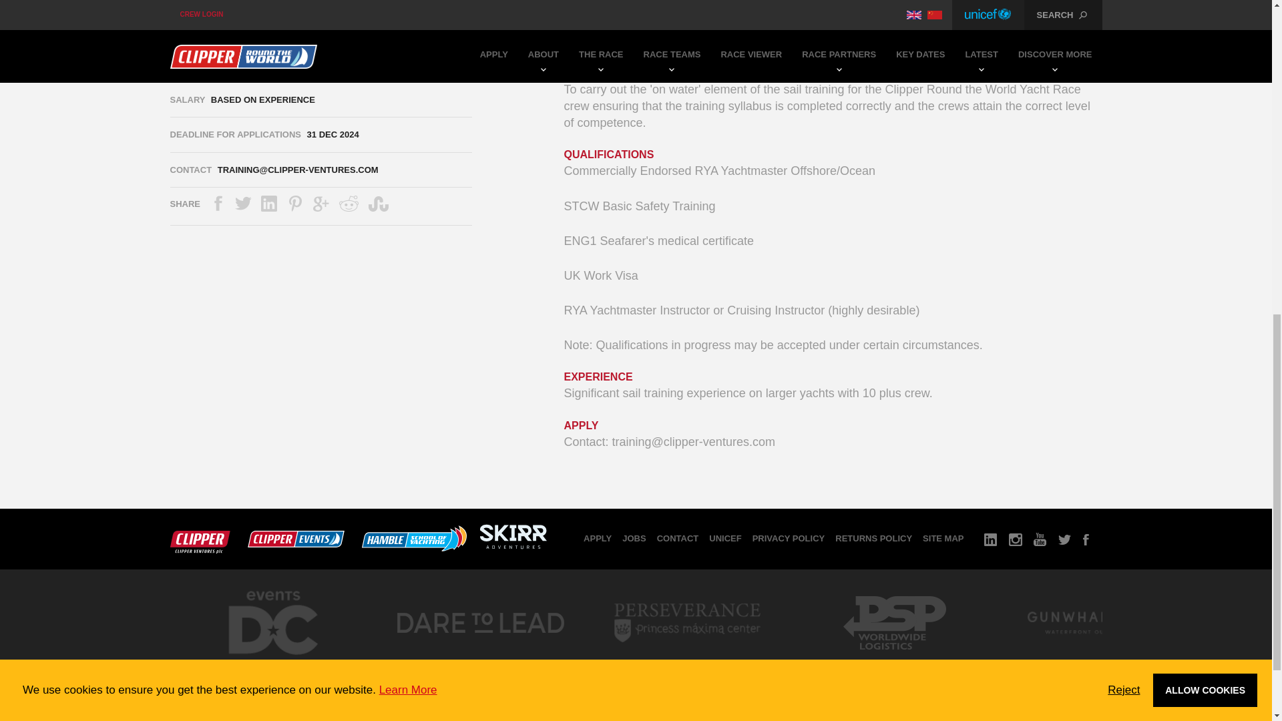 This screenshot has height=721, width=1282. What do you see at coordinates (378, 203) in the screenshot?
I see `Share on StumbleUpon` at bounding box center [378, 203].